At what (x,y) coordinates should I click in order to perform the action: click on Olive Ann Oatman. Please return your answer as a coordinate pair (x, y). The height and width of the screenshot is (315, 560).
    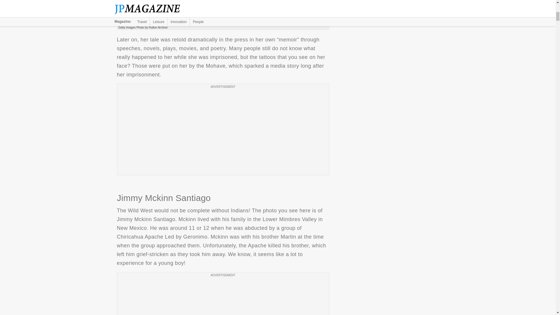
    Looking at the image, I should click on (223, 13).